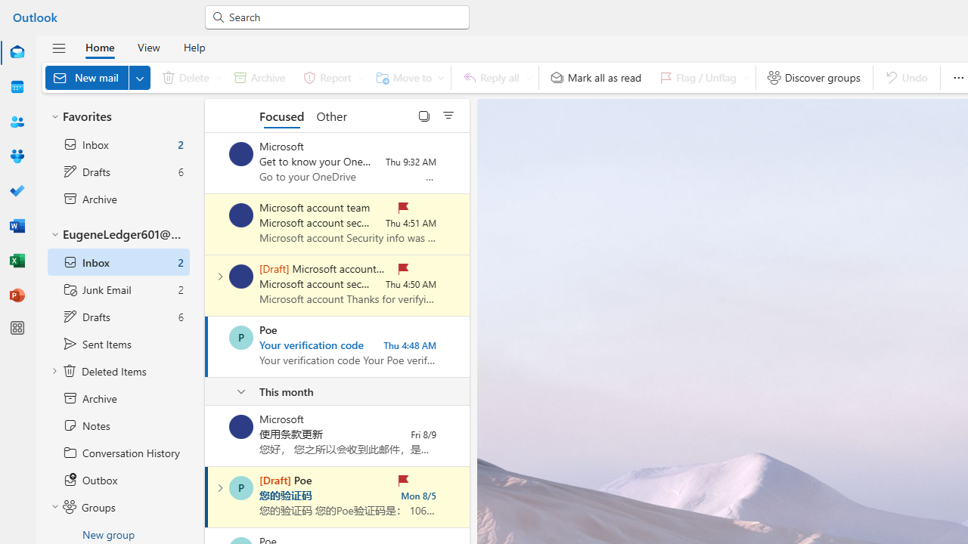  Describe the element at coordinates (17, 296) in the screenshot. I see `PowerPoint` at that location.